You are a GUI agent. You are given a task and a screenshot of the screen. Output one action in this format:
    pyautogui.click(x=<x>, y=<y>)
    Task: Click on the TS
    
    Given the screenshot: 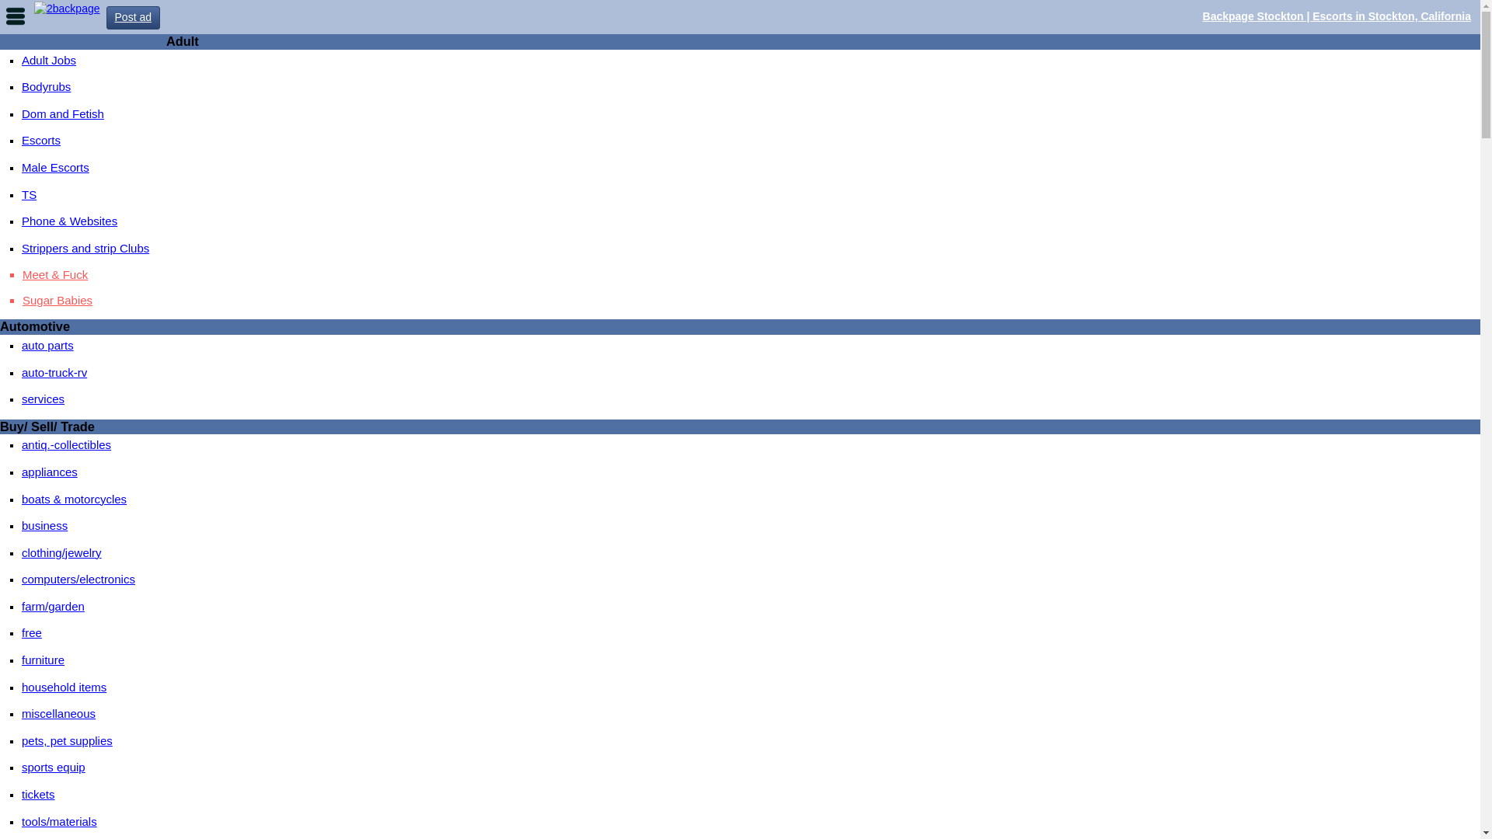 What is the action you would take?
    pyautogui.click(x=30, y=194)
    